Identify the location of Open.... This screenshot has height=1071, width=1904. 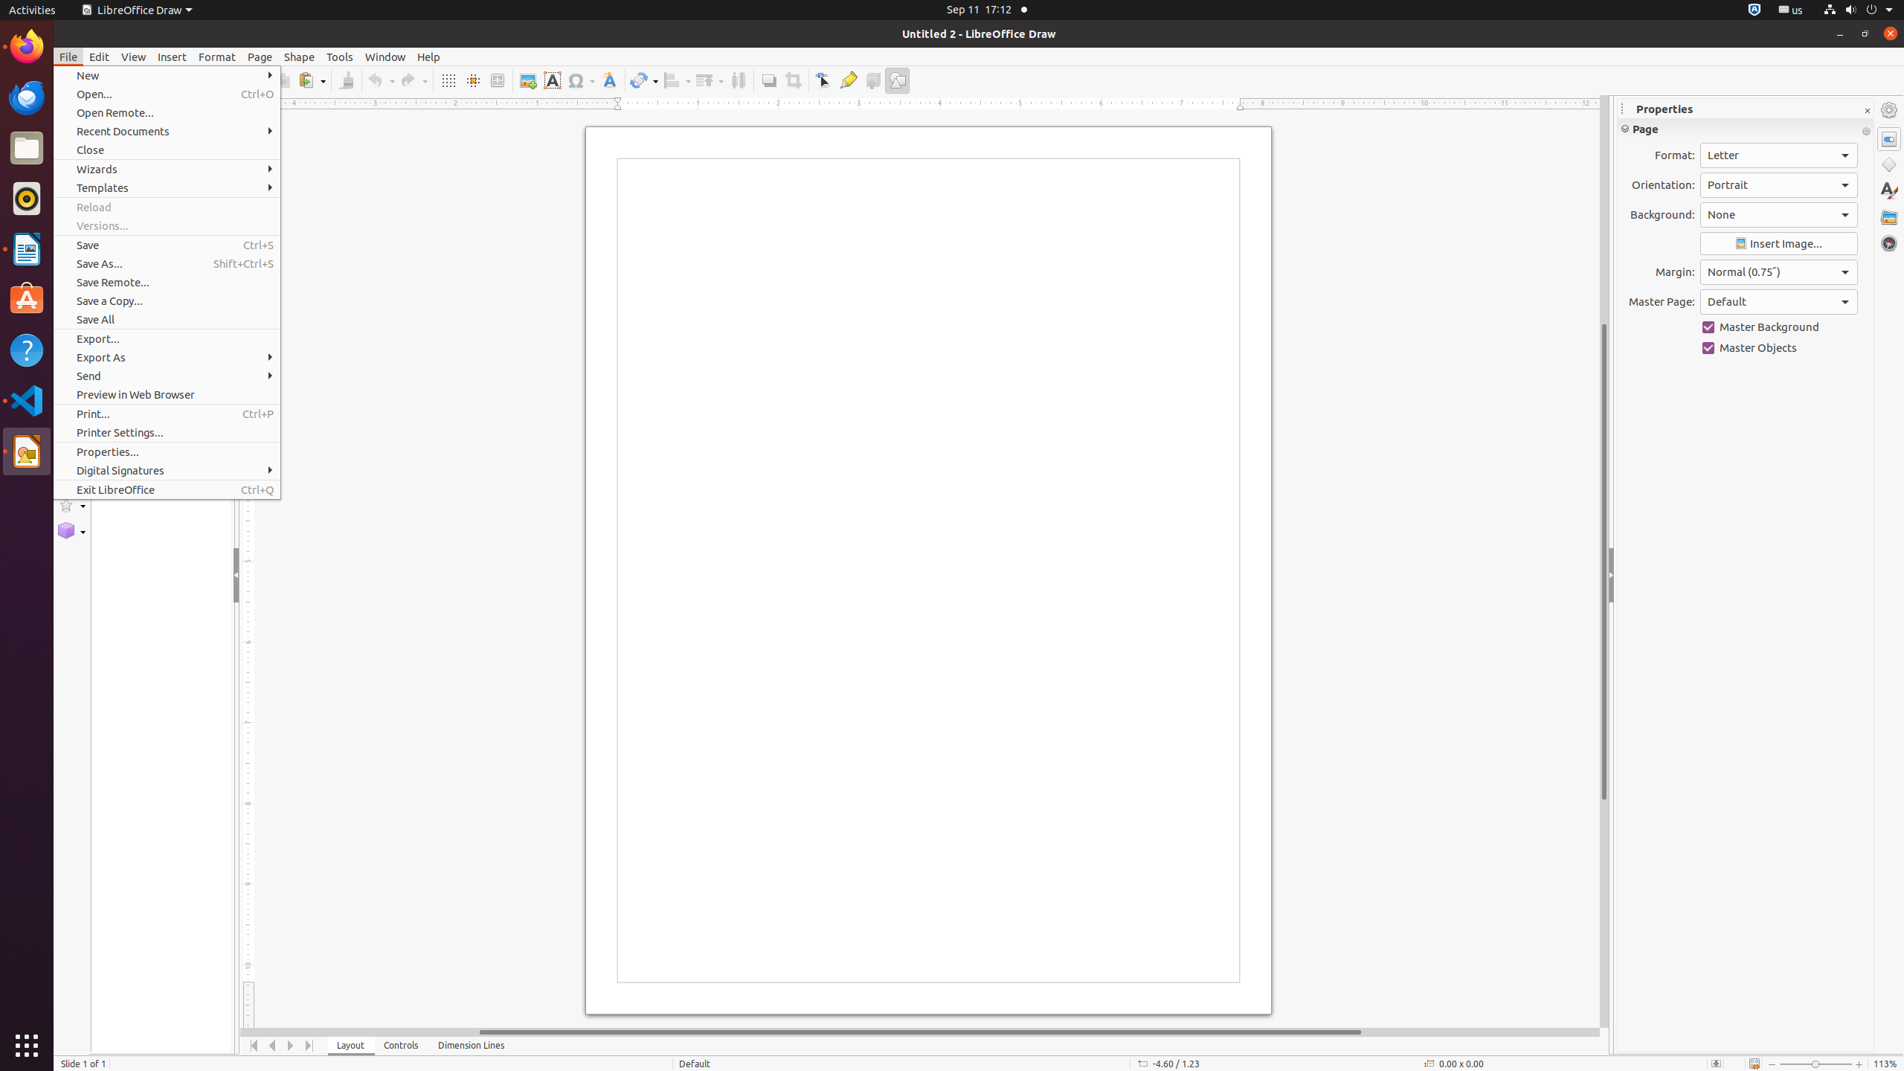
(167, 94).